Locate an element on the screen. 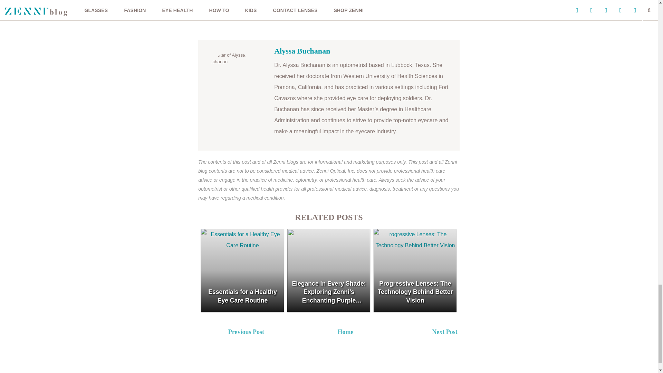 The image size is (663, 373). Home is located at coordinates (345, 332).